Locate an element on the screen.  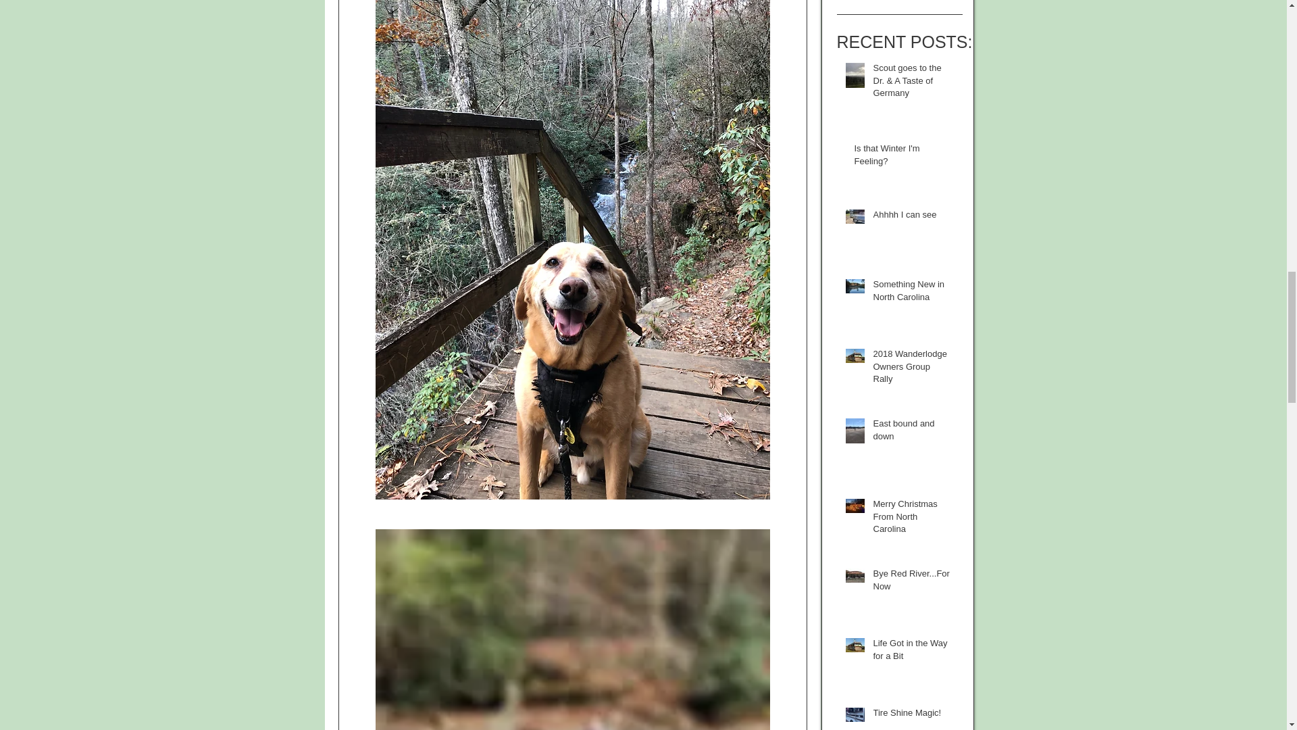
East bound and down is located at coordinates (911, 433).